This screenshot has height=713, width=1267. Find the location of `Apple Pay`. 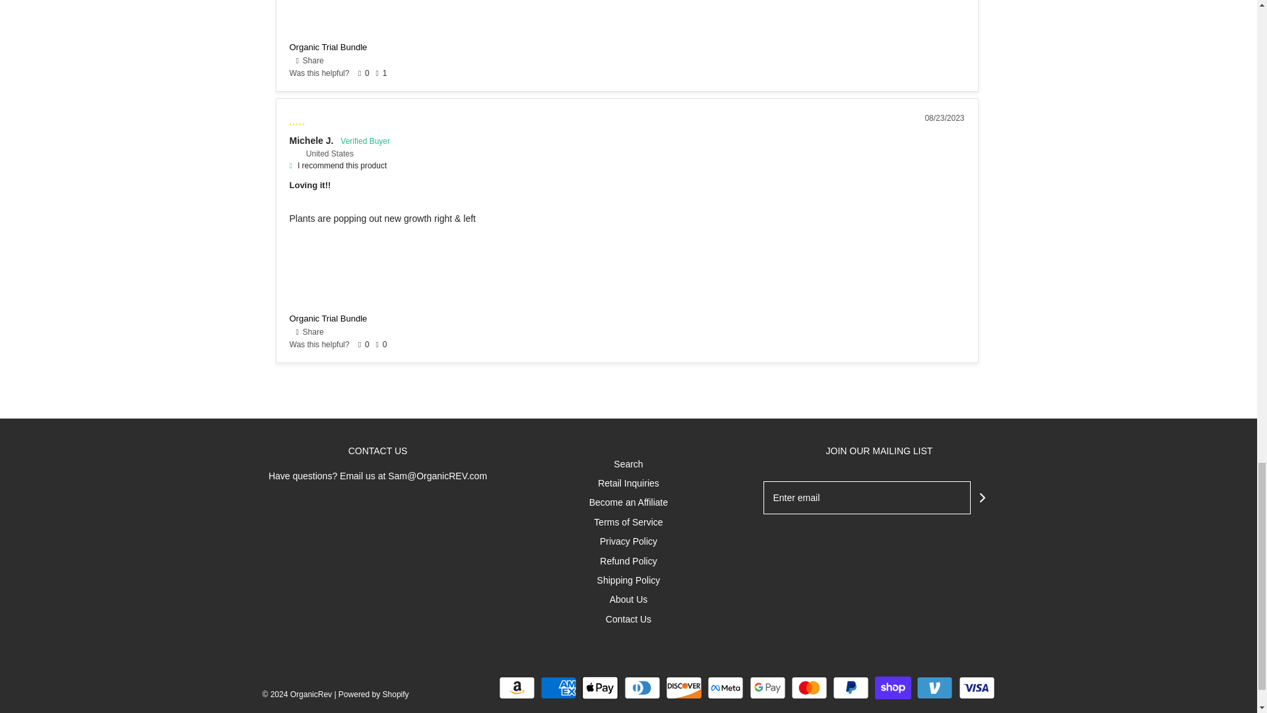

Apple Pay is located at coordinates (599, 687).